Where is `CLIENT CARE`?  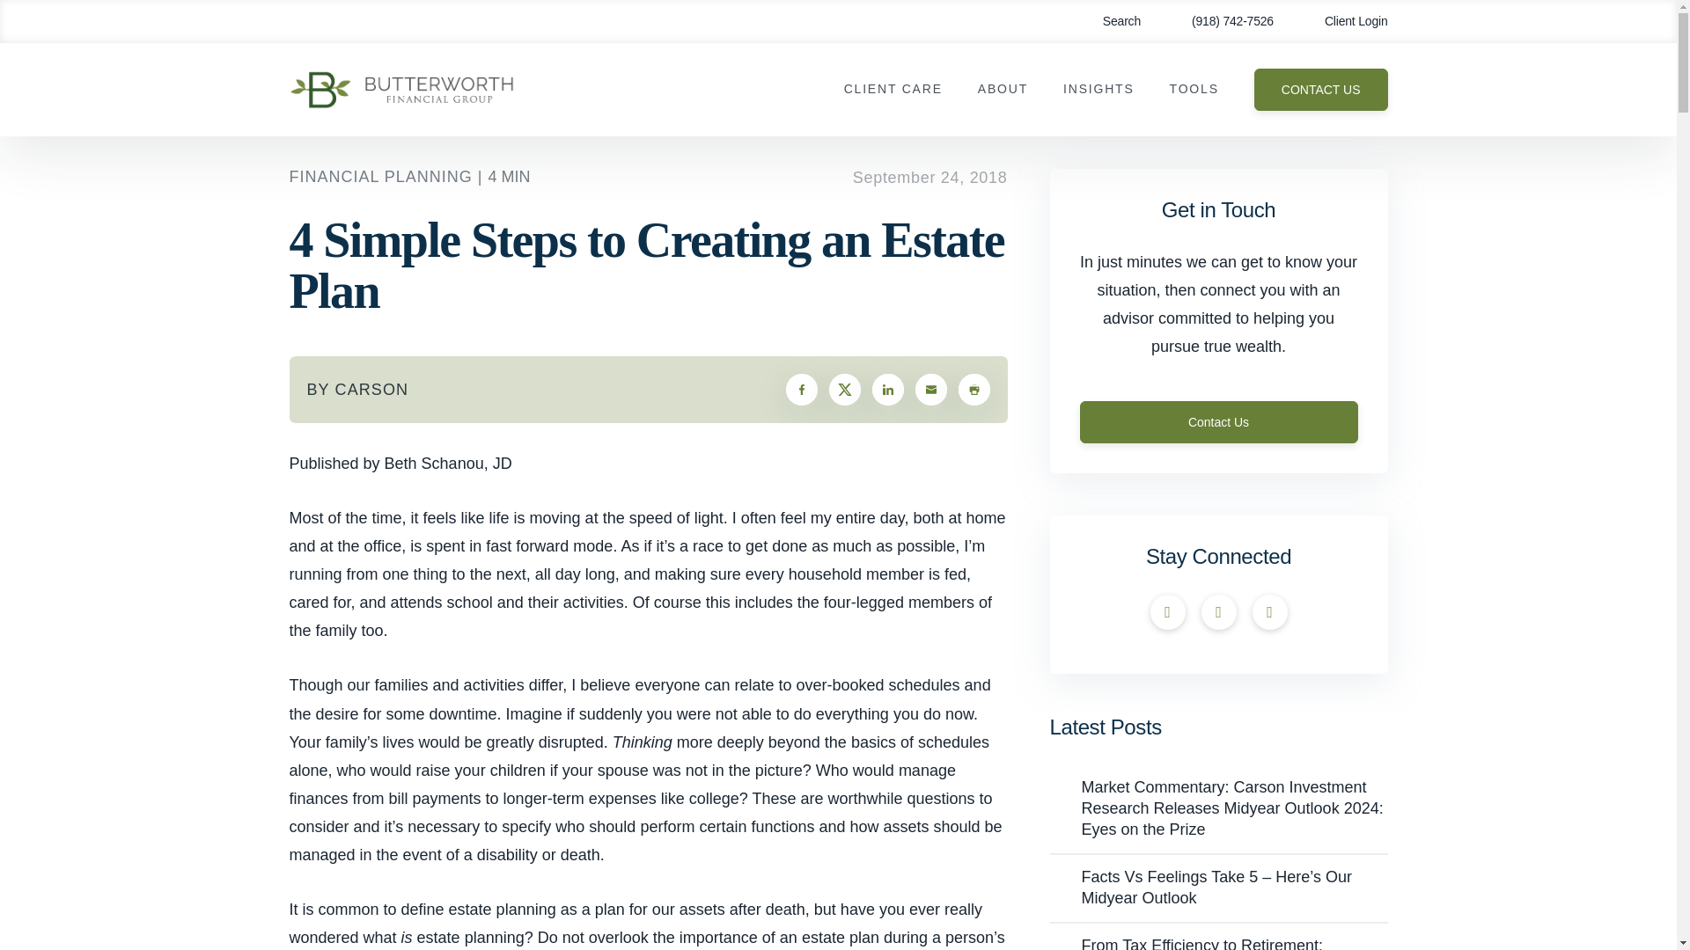 CLIENT CARE is located at coordinates (893, 90).